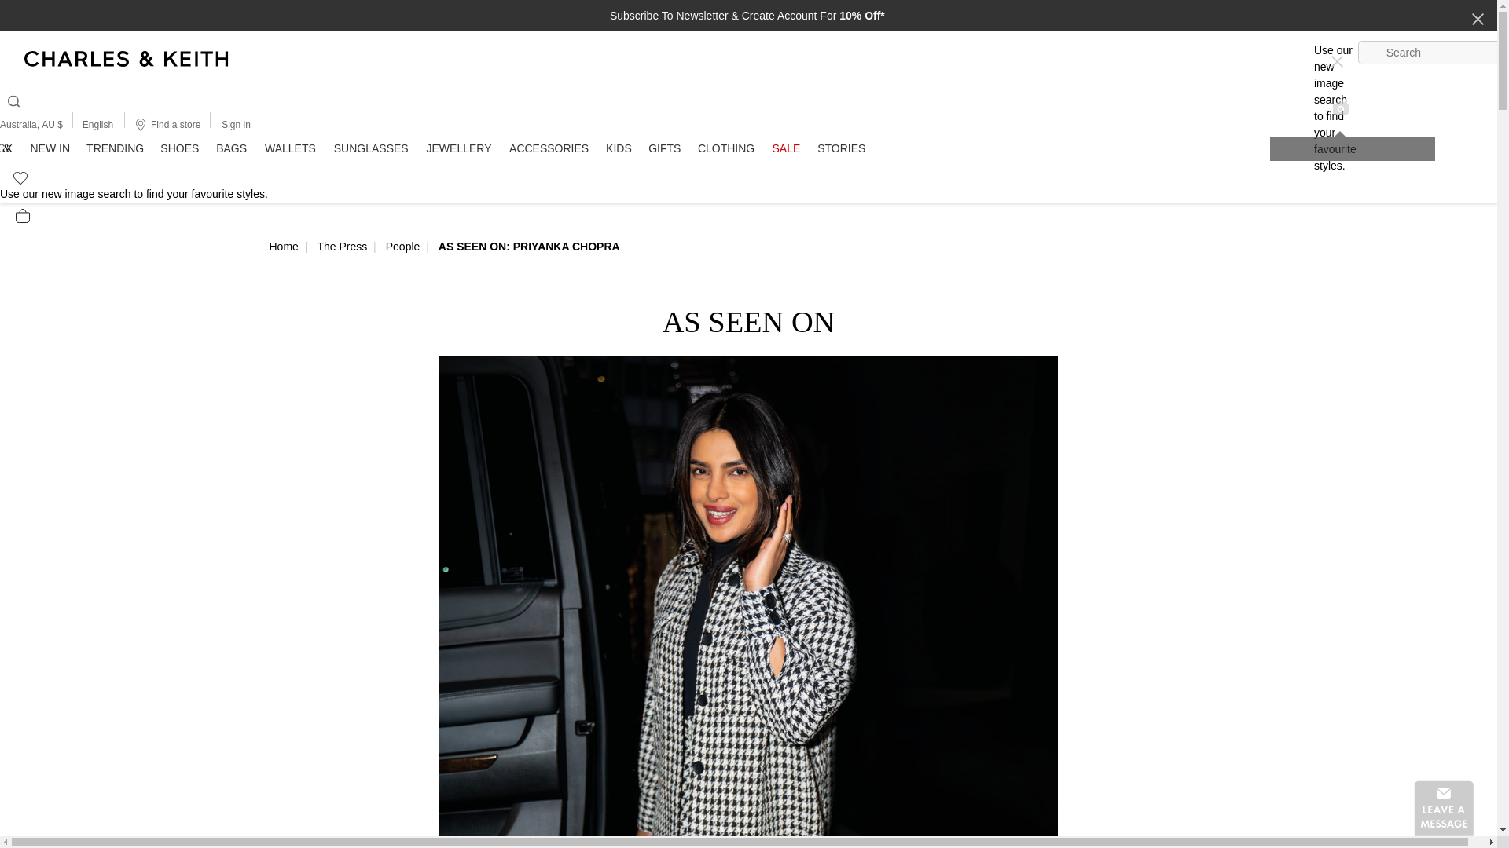  What do you see at coordinates (167, 124) in the screenshot?
I see `Find a store` at bounding box center [167, 124].